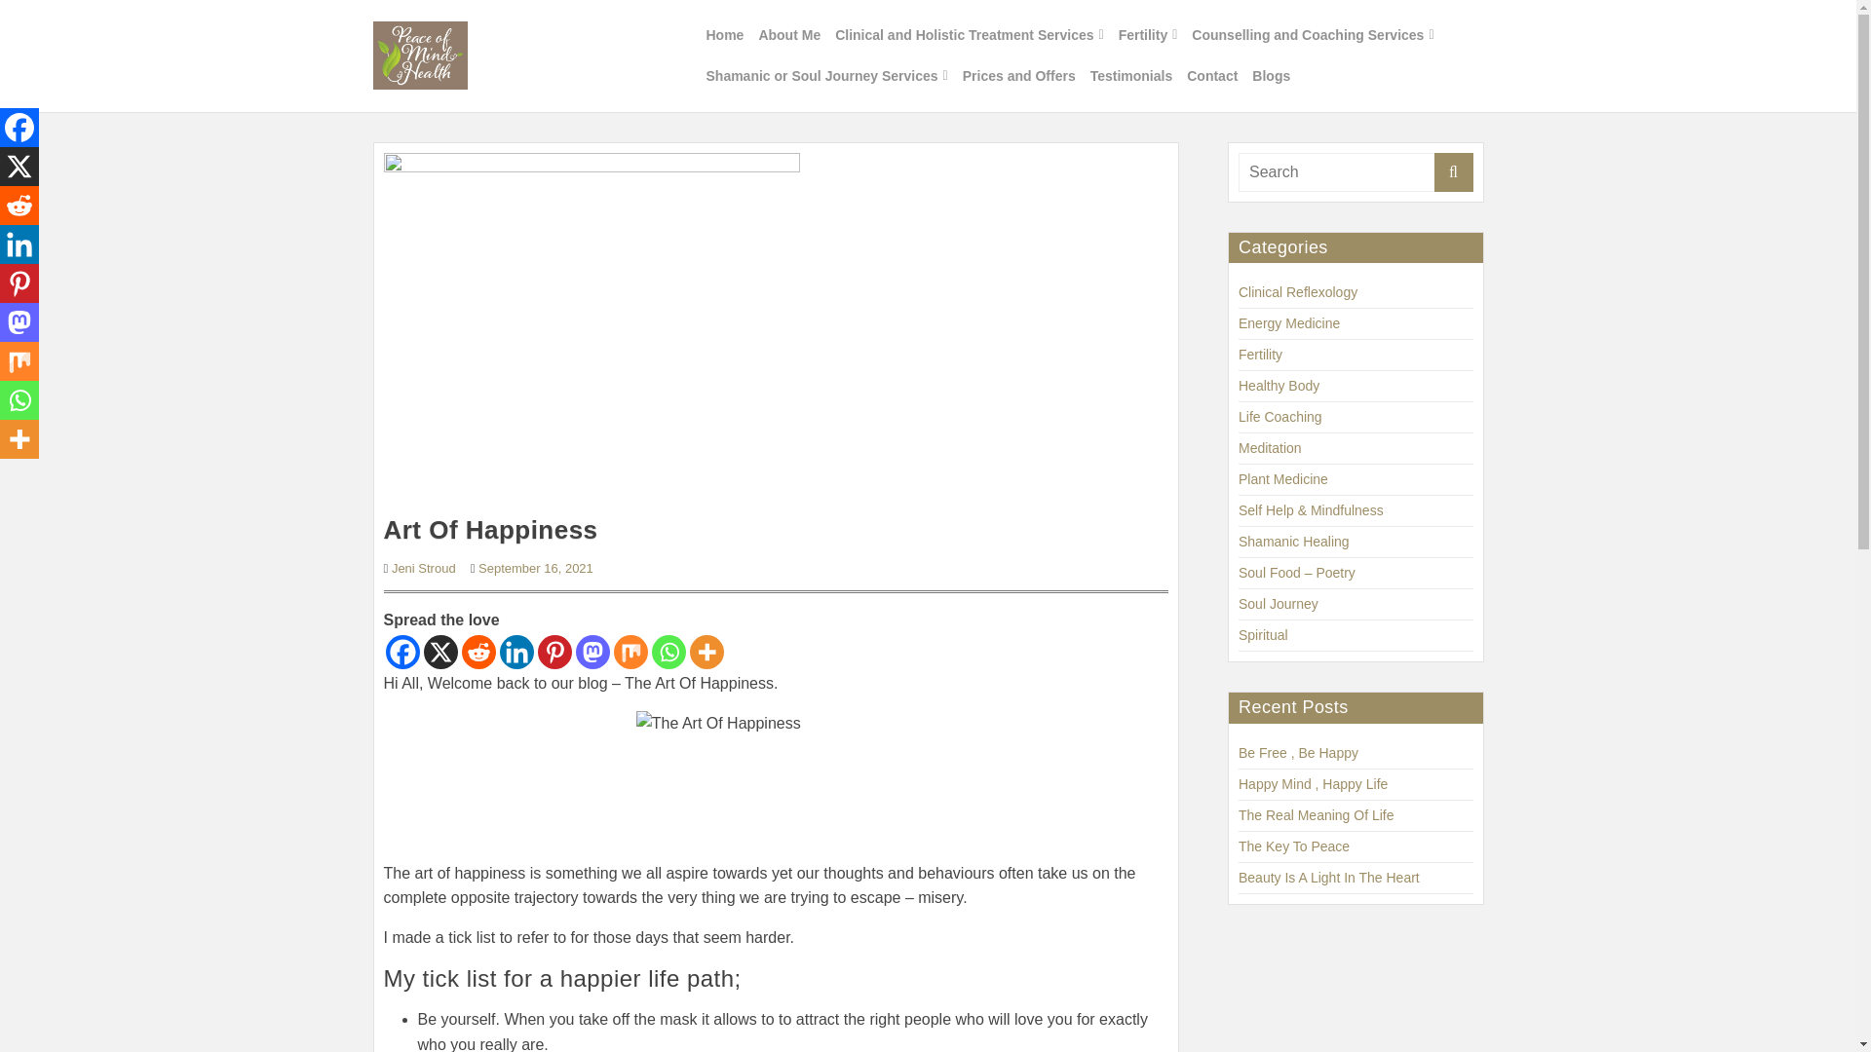 The height and width of the screenshot is (1052, 1871). Describe the element at coordinates (439, 652) in the screenshot. I see `X` at that location.